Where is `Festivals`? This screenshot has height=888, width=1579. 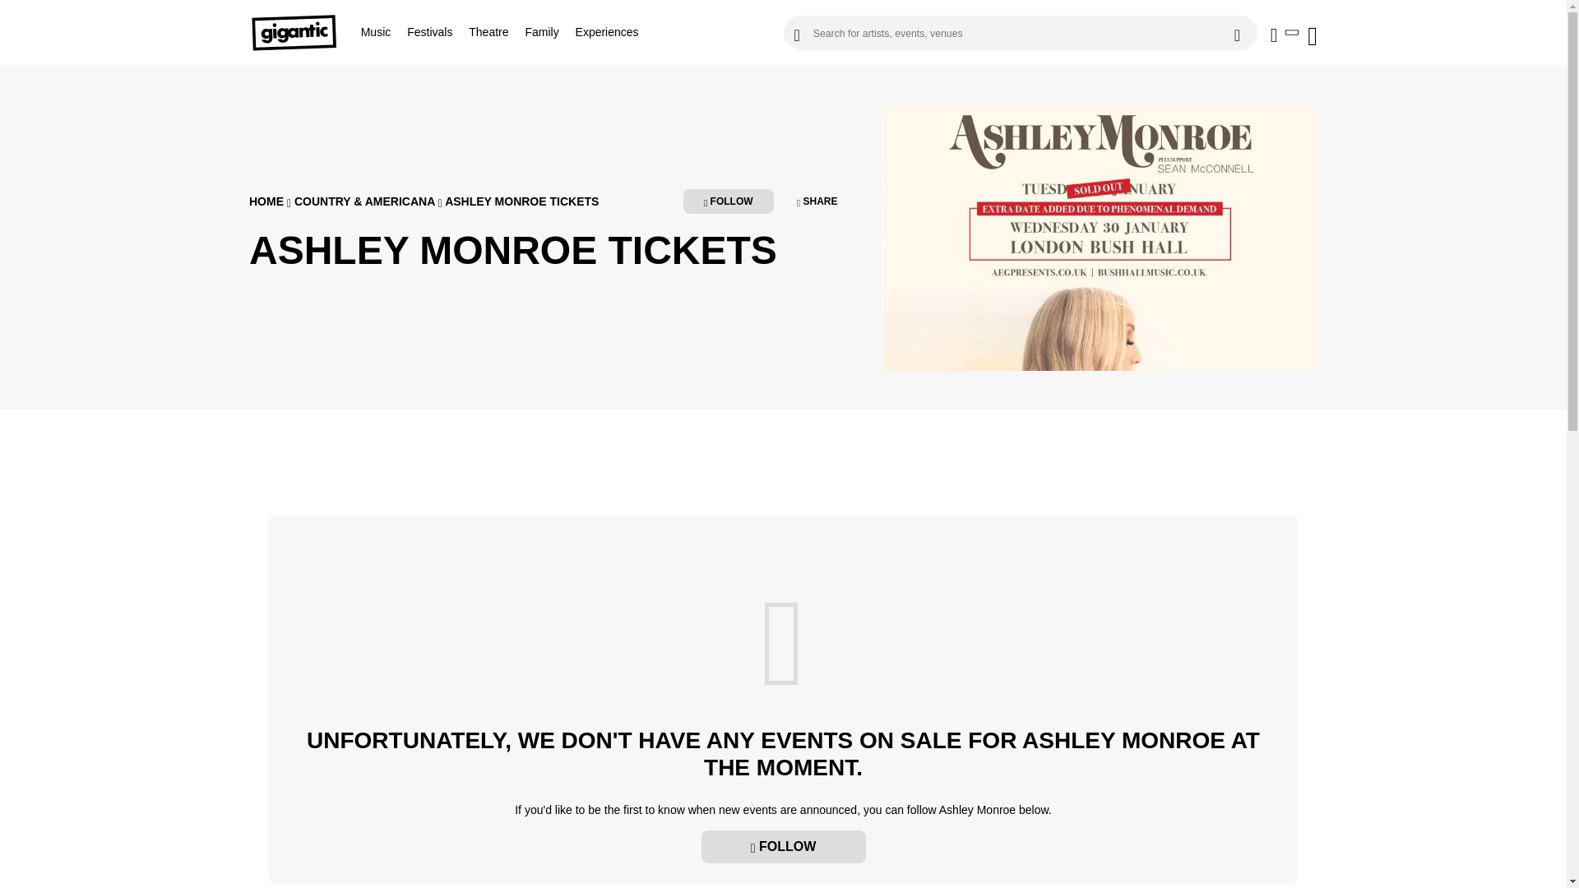
Festivals is located at coordinates (429, 32).